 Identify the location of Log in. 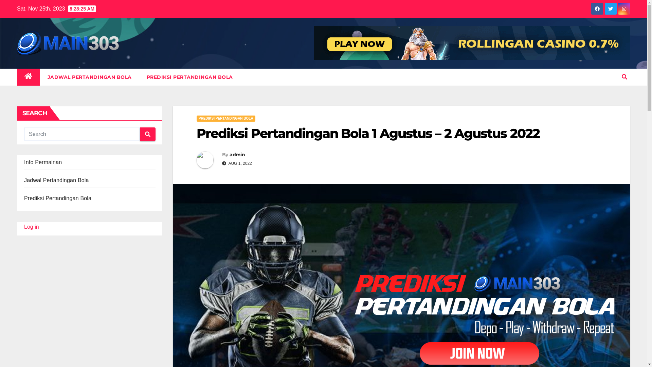
(32, 227).